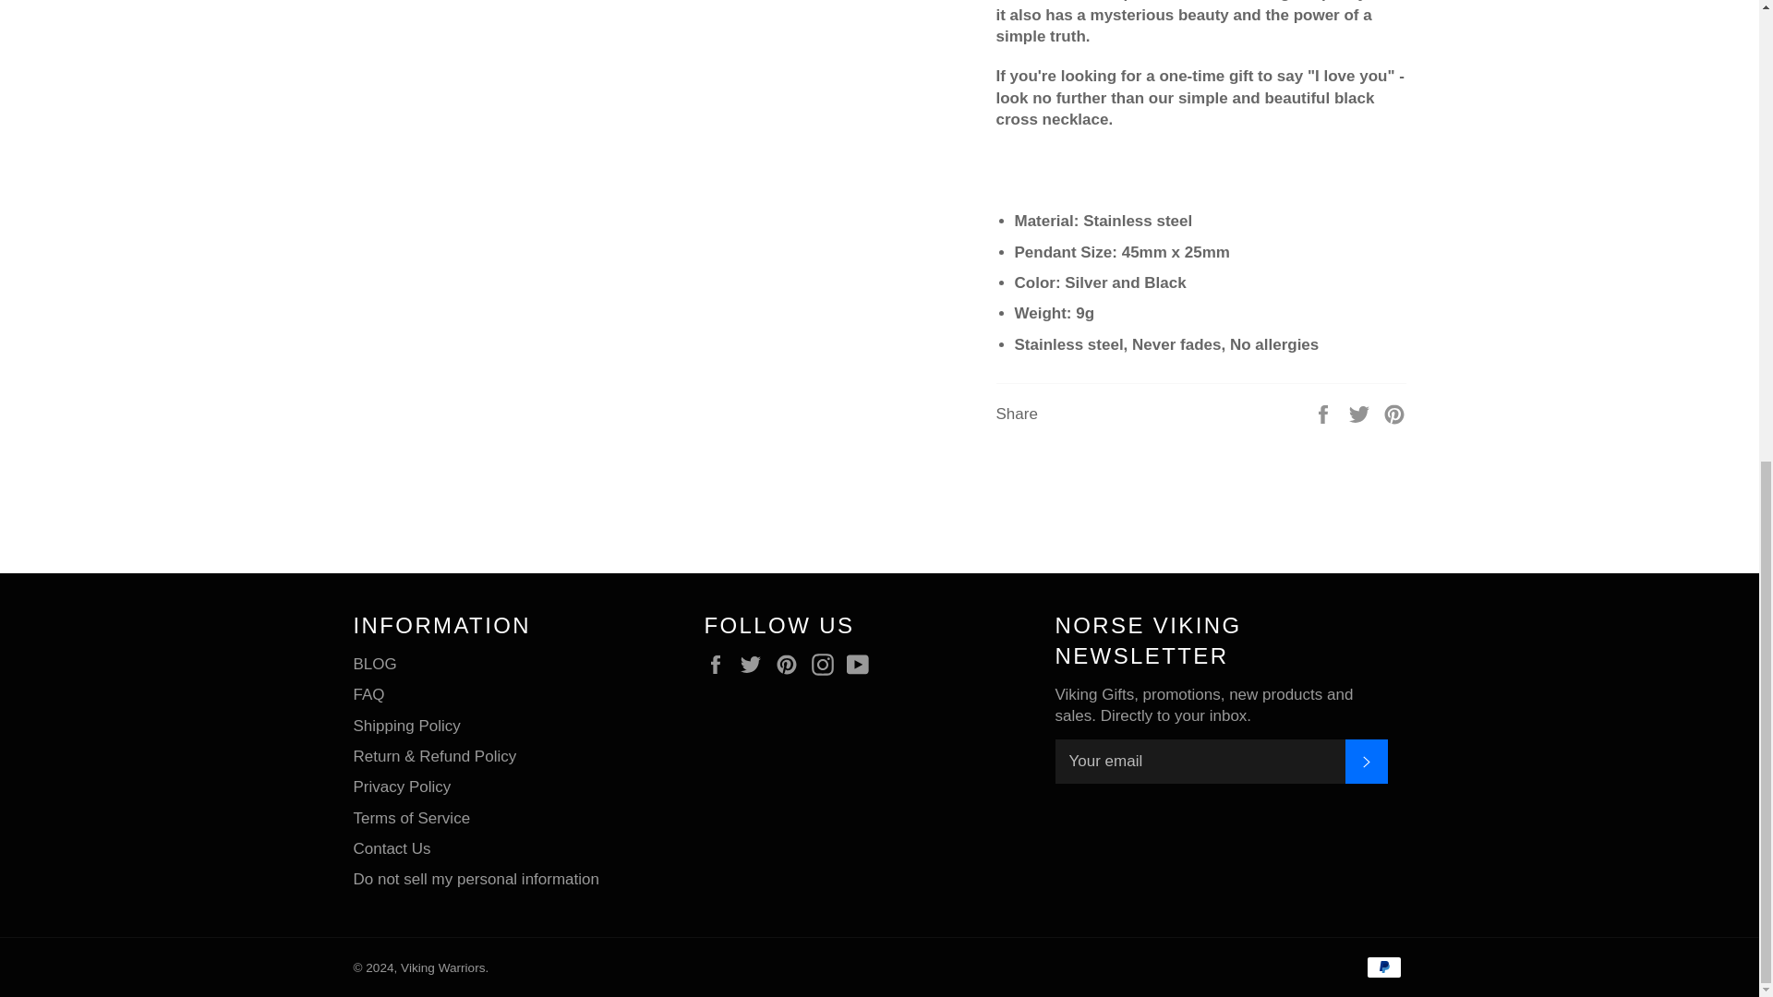  I want to click on Viking Warriors on Instagram, so click(827, 665).